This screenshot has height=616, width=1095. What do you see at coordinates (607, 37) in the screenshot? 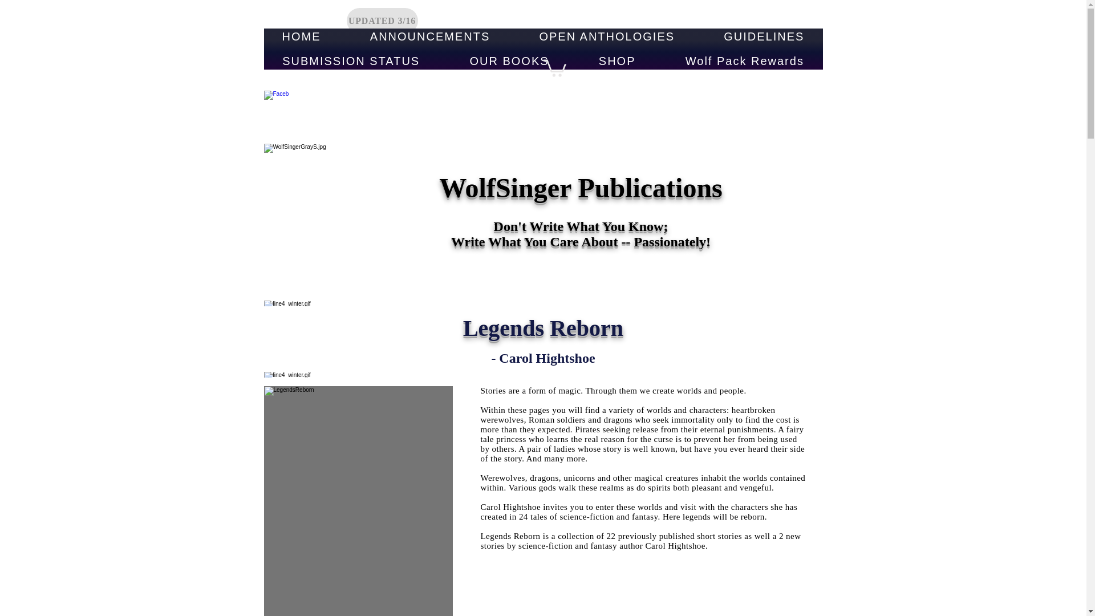
I see `OPEN ANTHOLOGIES` at bounding box center [607, 37].